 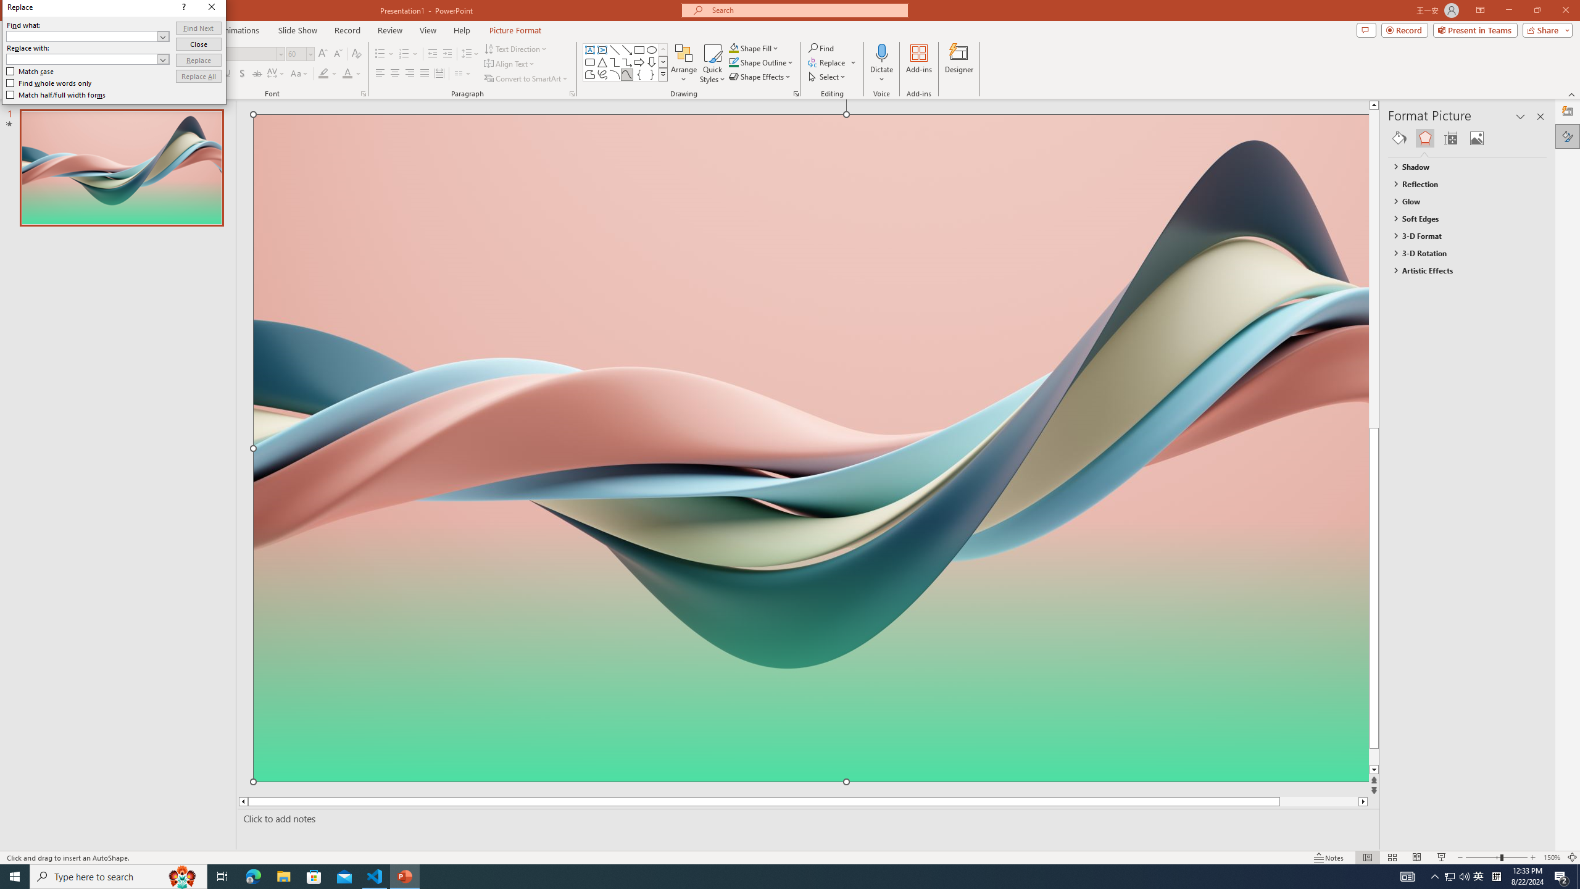 I want to click on Zoom 150%, so click(x=1552, y=858).